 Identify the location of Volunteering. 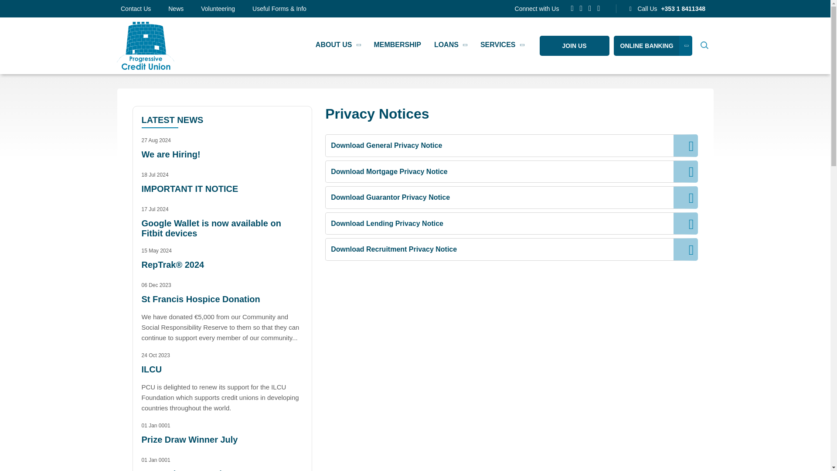
(227, 9).